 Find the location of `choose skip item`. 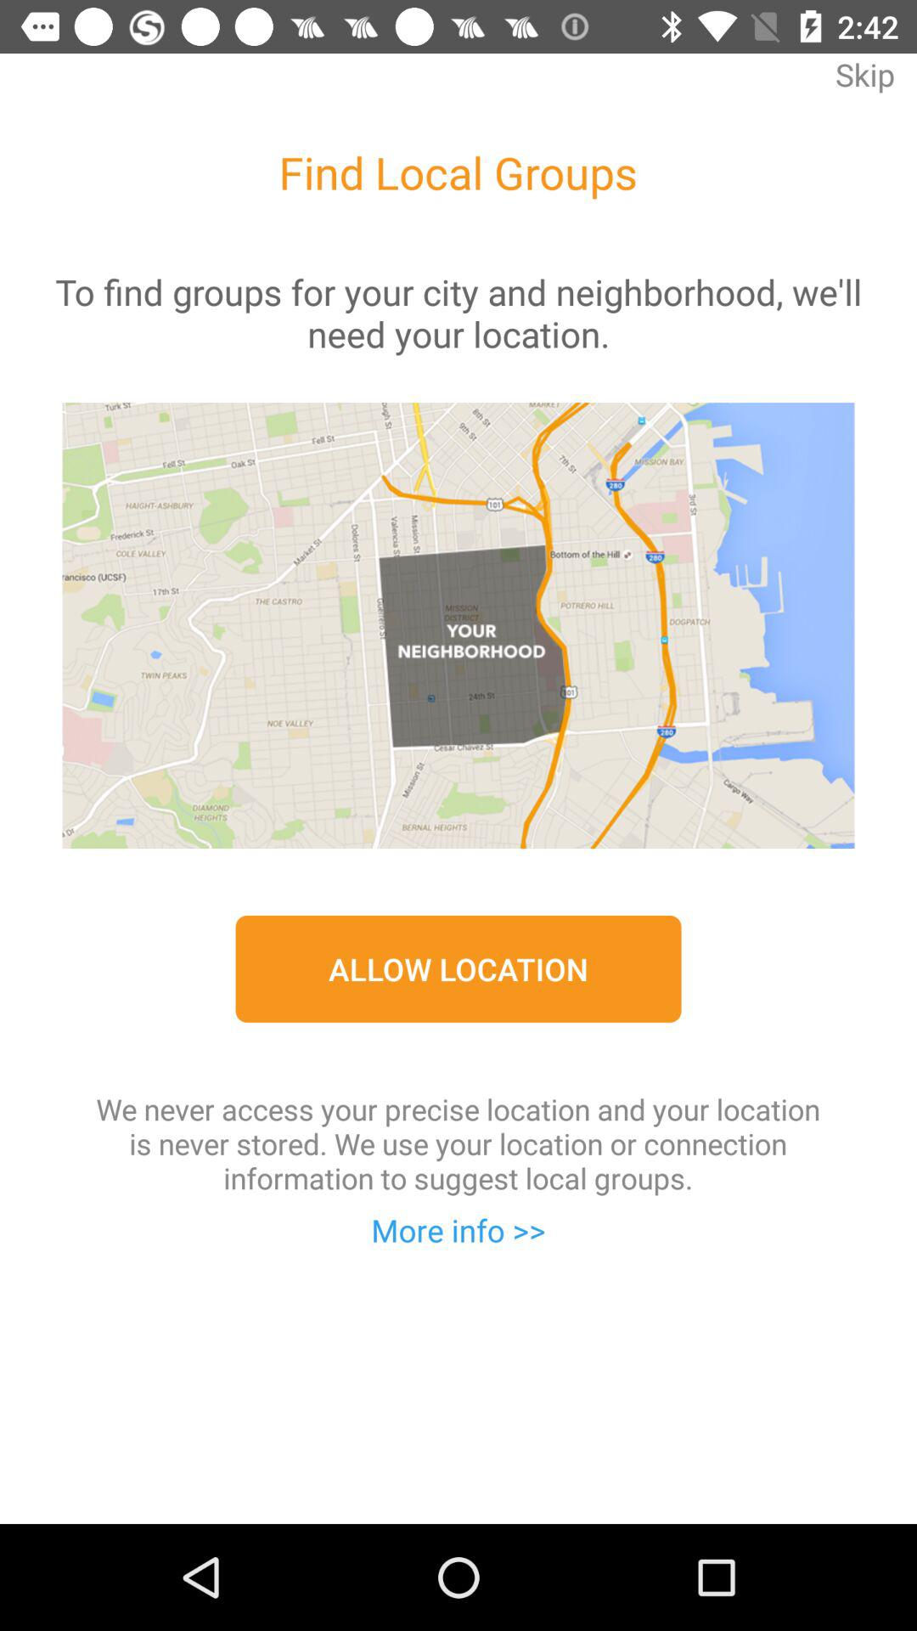

choose skip item is located at coordinates (864, 87).